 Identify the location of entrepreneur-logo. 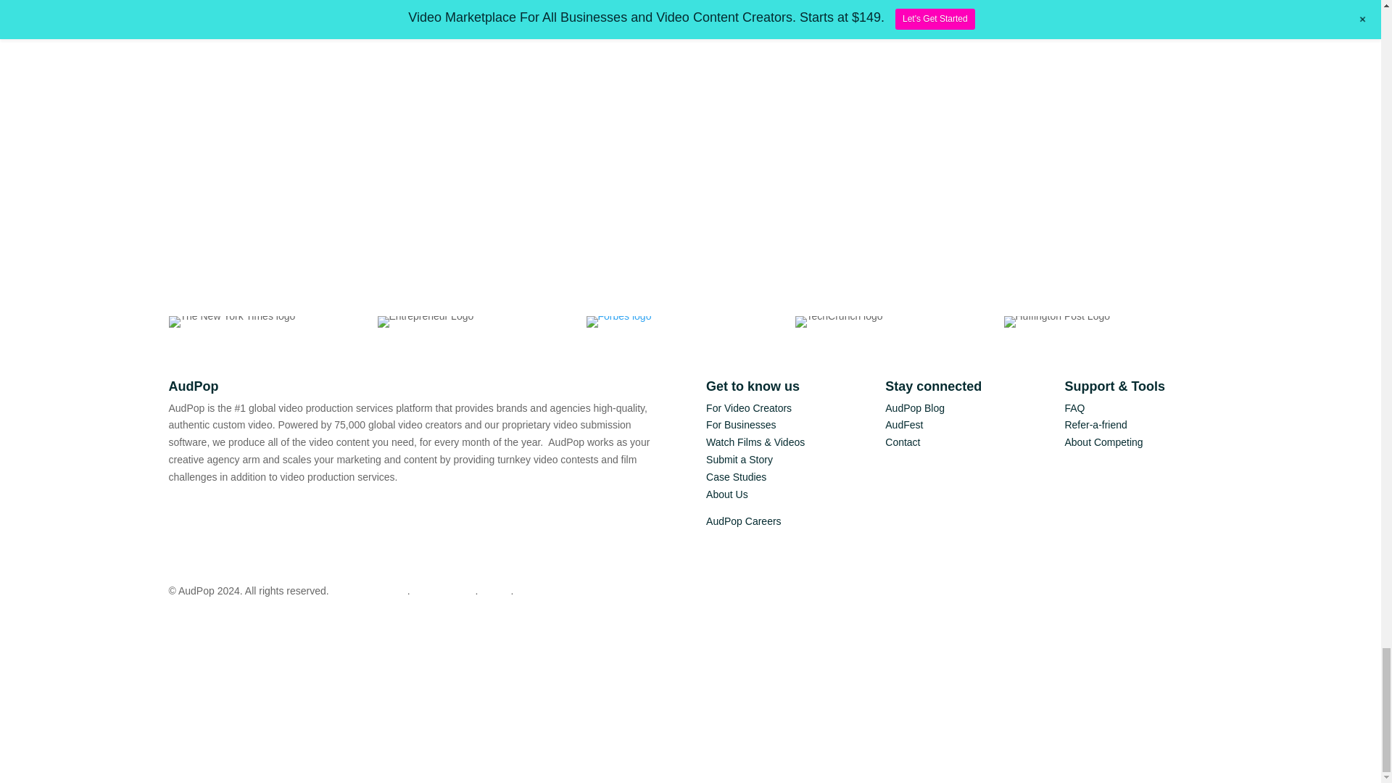
(425, 322).